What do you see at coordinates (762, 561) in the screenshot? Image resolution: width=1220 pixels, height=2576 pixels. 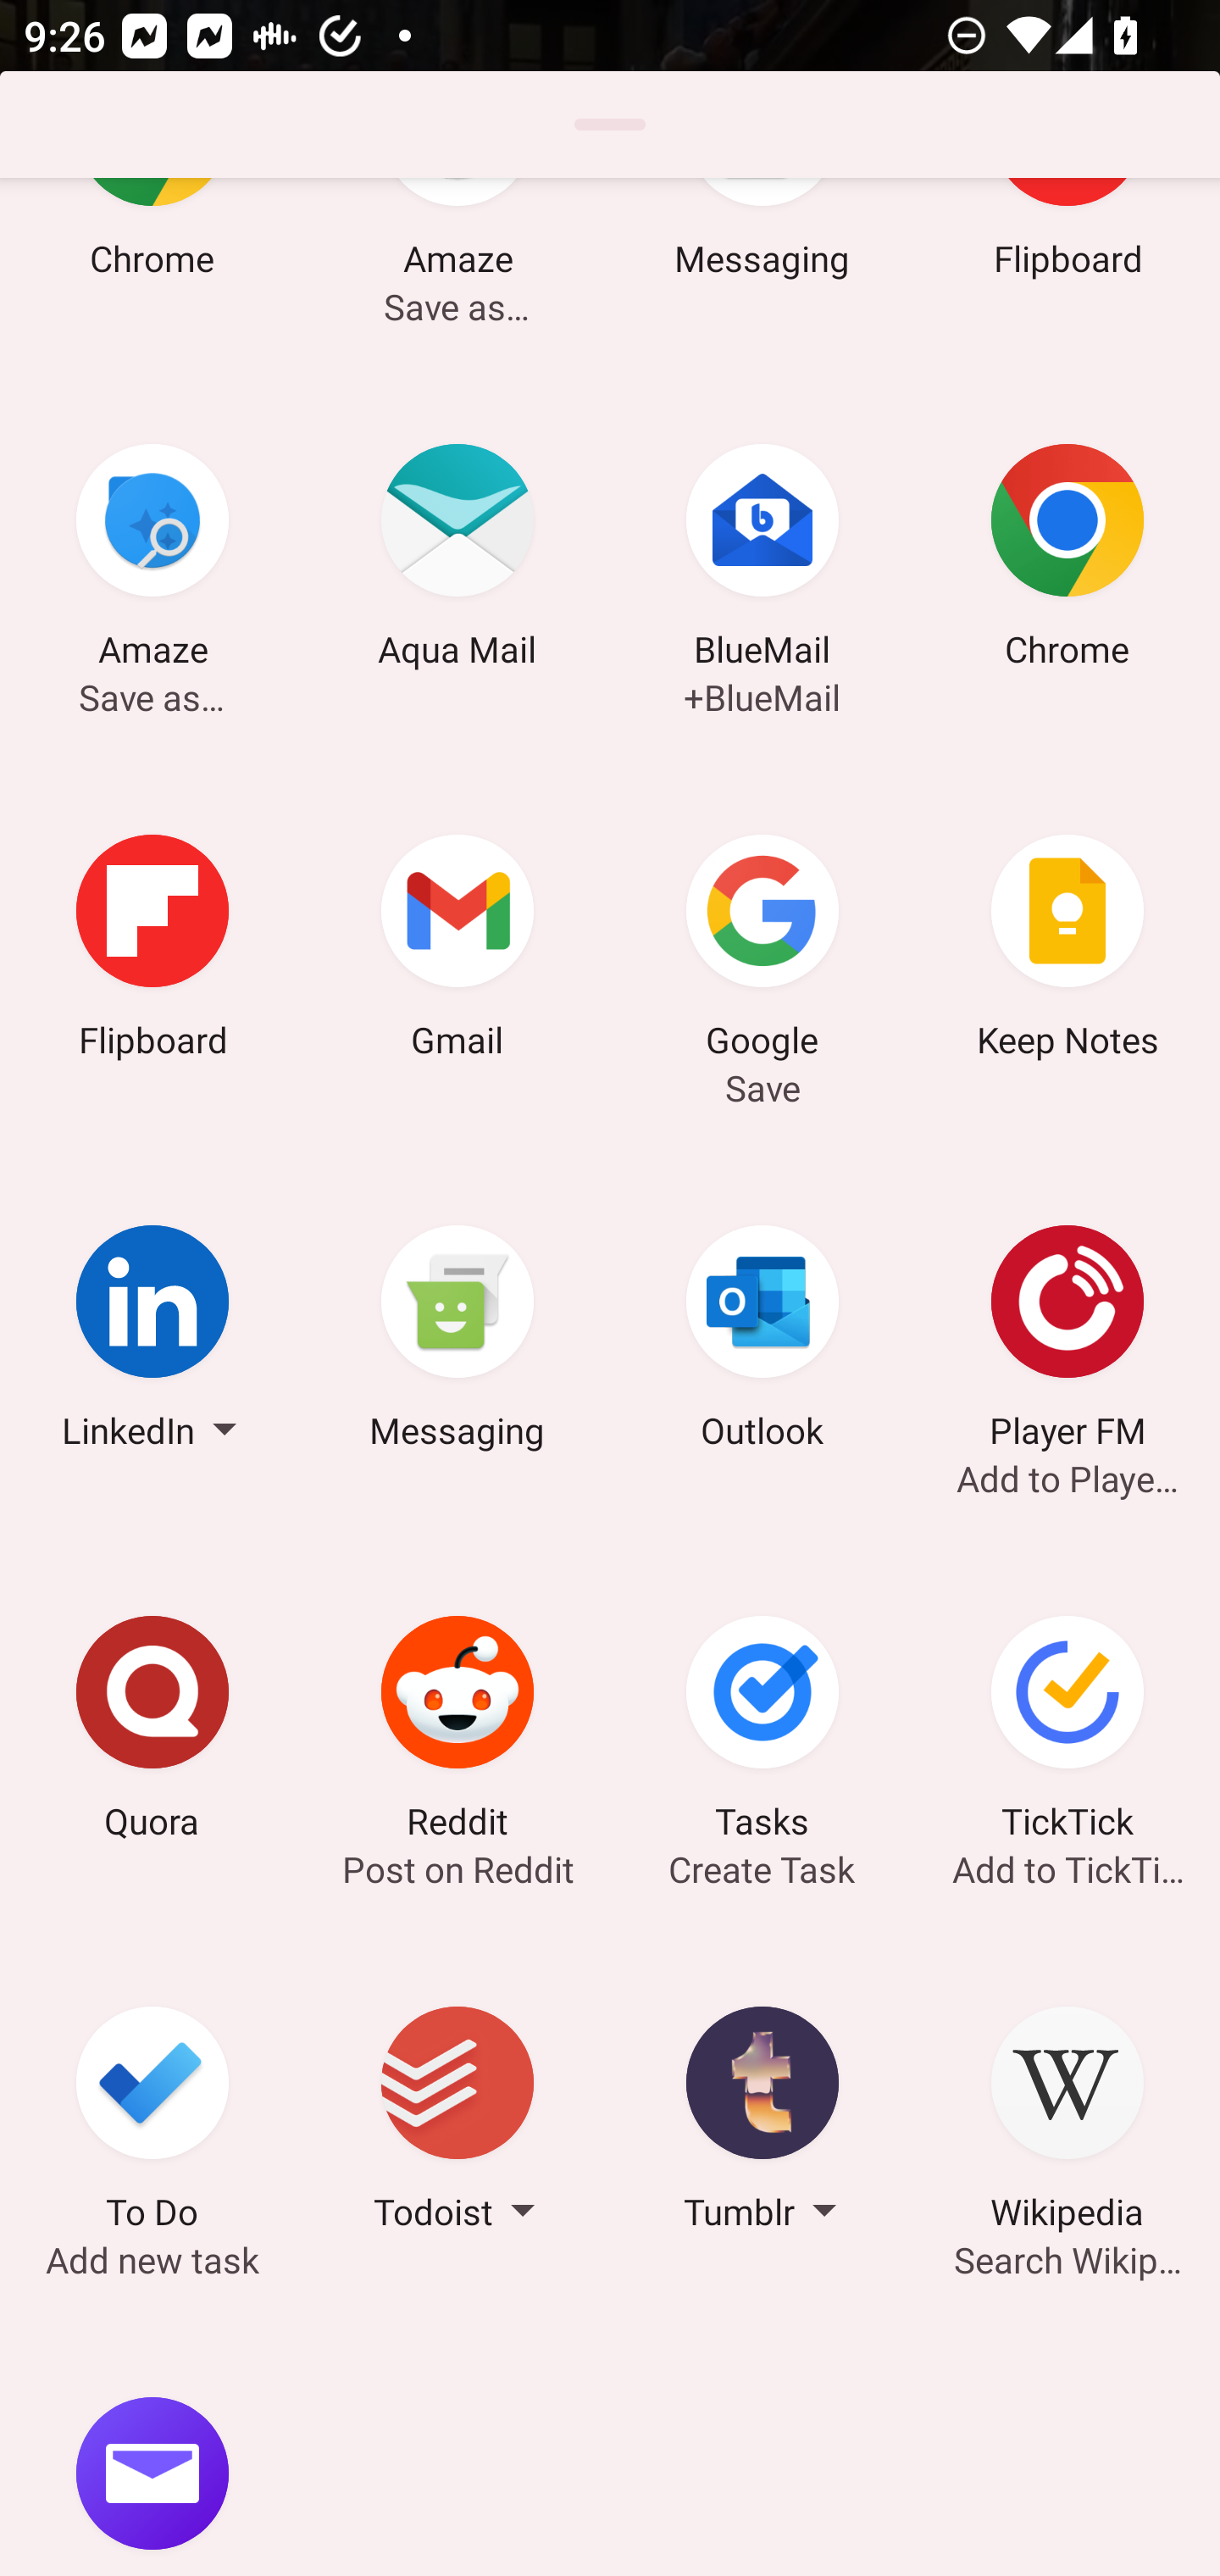 I see `BlueMail +BlueMail` at bounding box center [762, 561].